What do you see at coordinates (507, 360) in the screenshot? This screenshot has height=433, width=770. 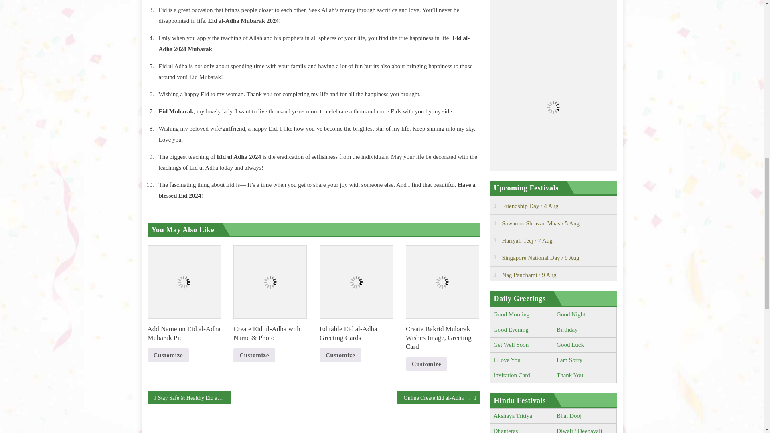 I see `I Love You` at bounding box center [507, 360].